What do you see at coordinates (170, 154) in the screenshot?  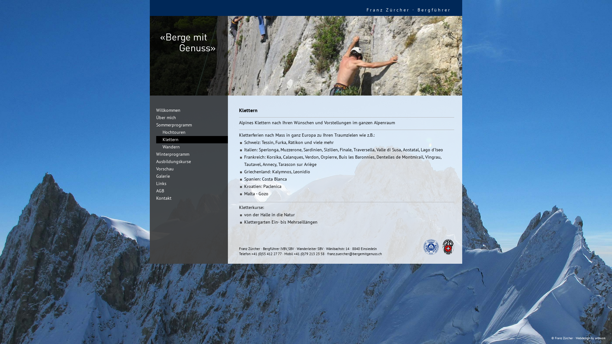 I see `Winterprogramm` at bounding box center [170, 154].